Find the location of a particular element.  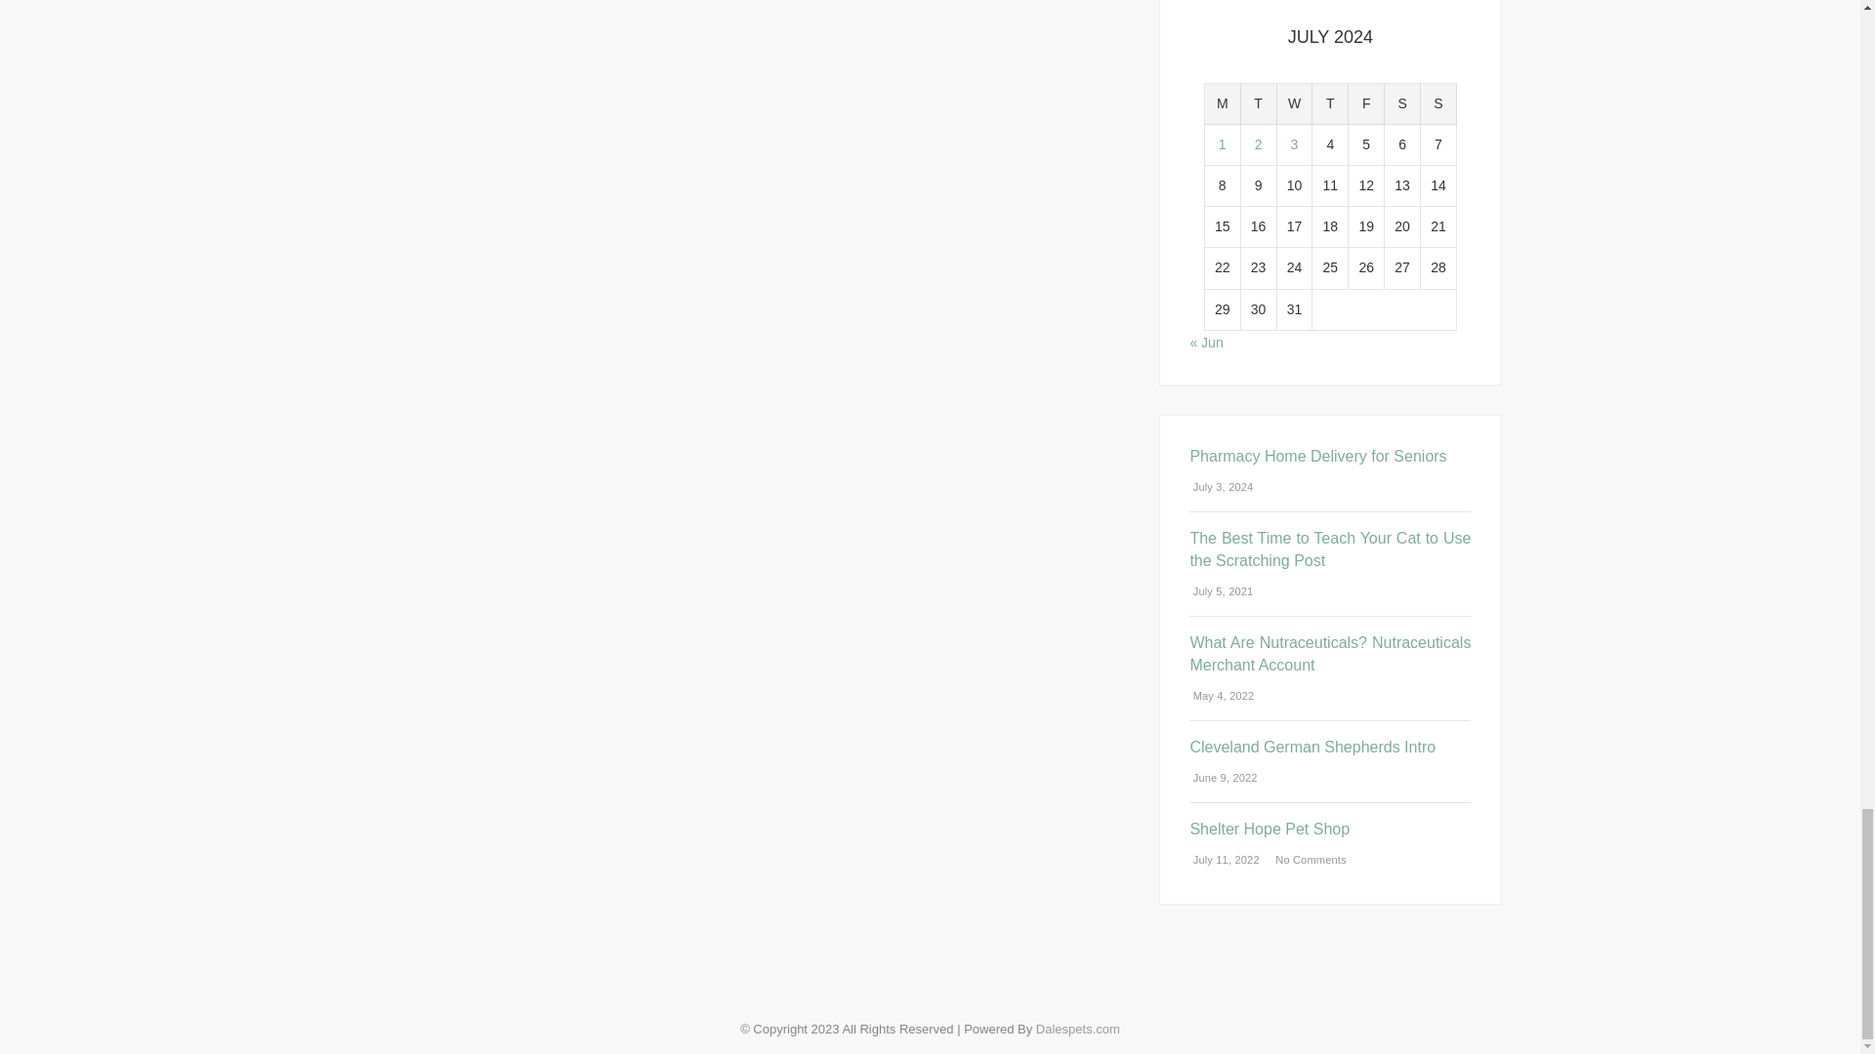

July 3, 2024 is located at coordinates (1221, 486).